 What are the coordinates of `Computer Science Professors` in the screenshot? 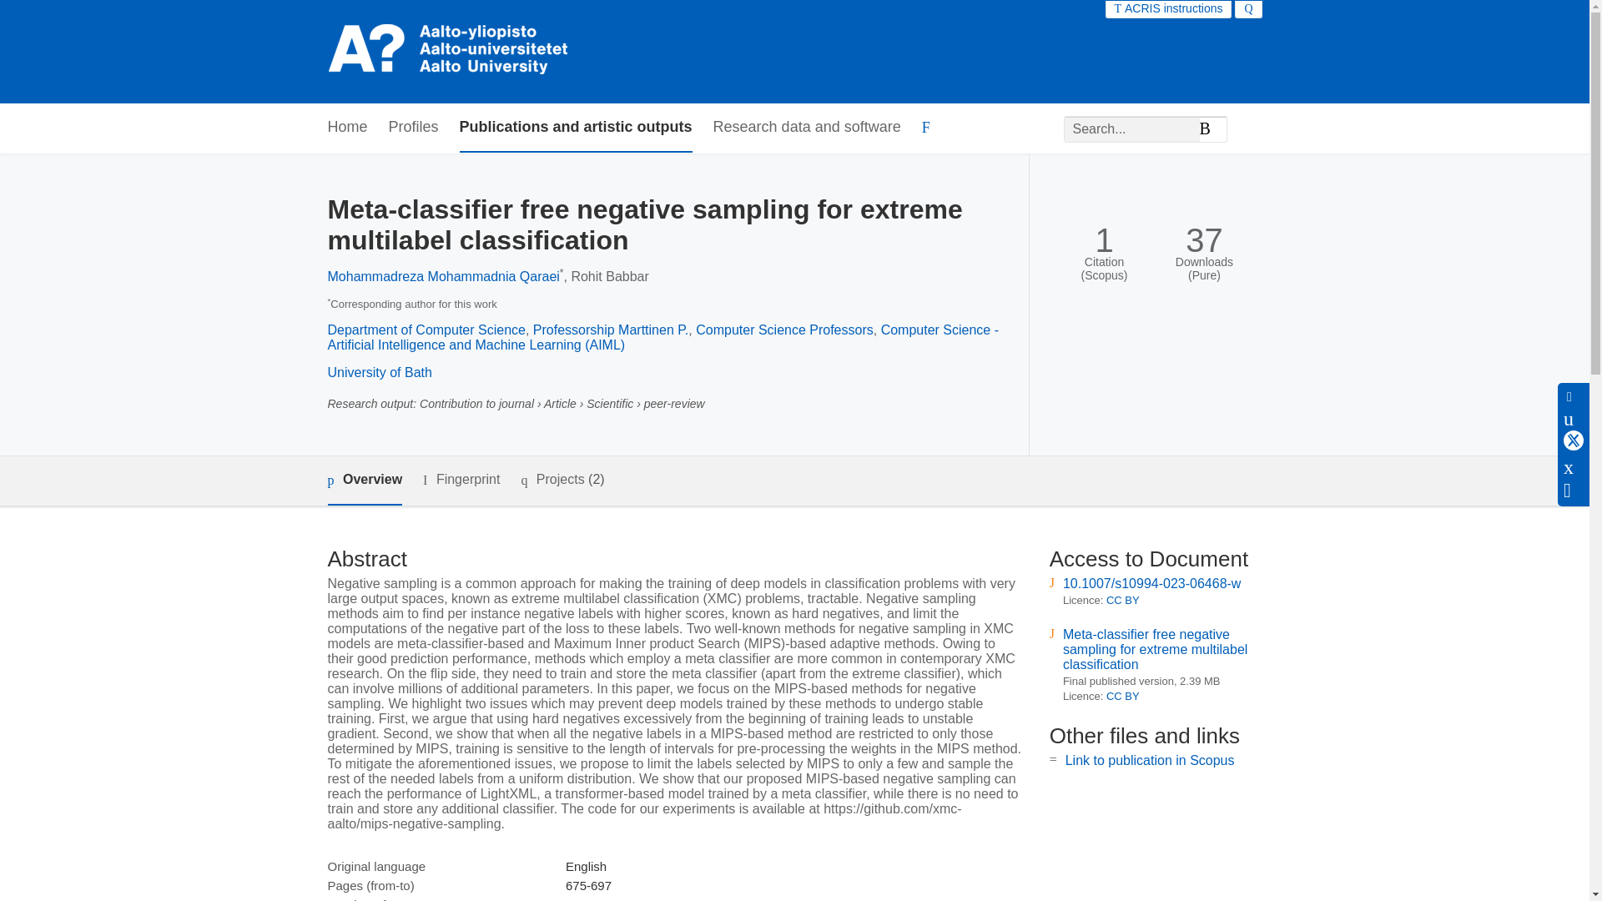 It's located at (784, 329).